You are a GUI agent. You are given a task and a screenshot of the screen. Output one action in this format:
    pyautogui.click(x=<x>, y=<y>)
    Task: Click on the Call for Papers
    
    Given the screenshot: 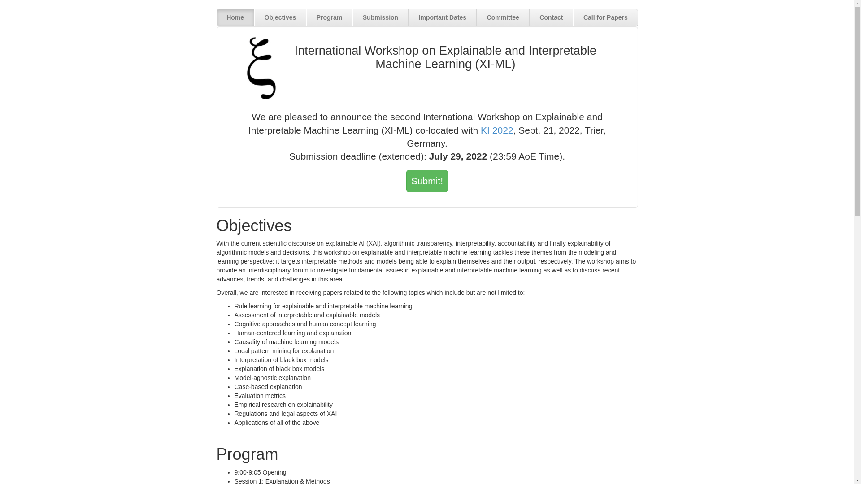 What is the action you would take?
    pyautogui.click(x=605, y=17)
    